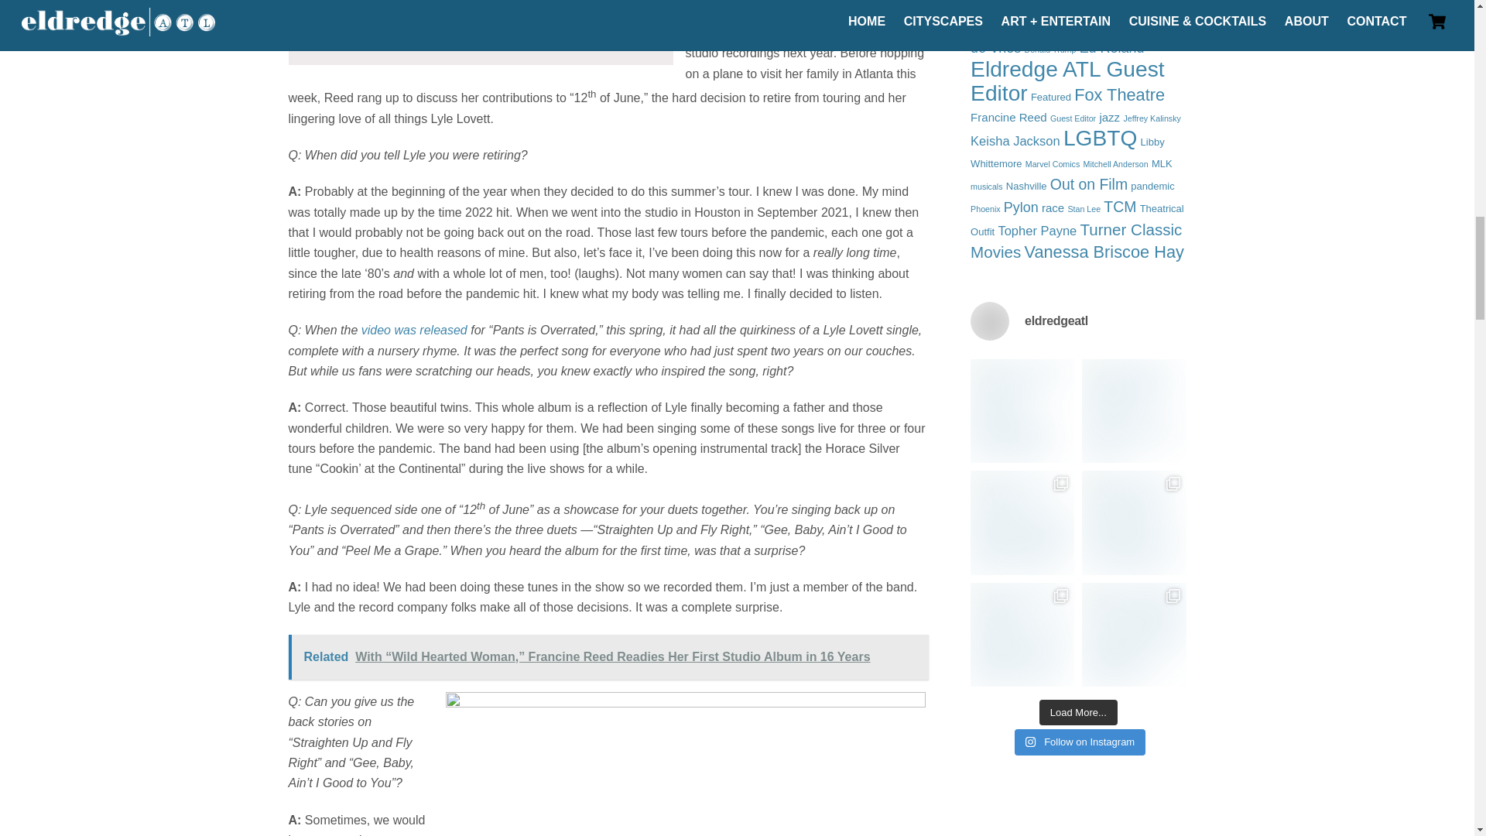  I want to click on video was released, so click(416, 330).